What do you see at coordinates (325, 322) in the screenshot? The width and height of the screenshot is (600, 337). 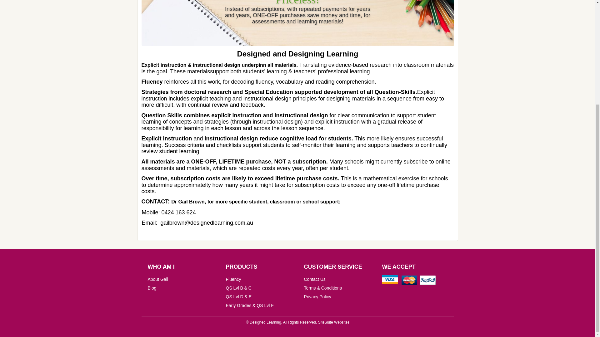 I see `SiteSuite` at bounding box center [325, 322].